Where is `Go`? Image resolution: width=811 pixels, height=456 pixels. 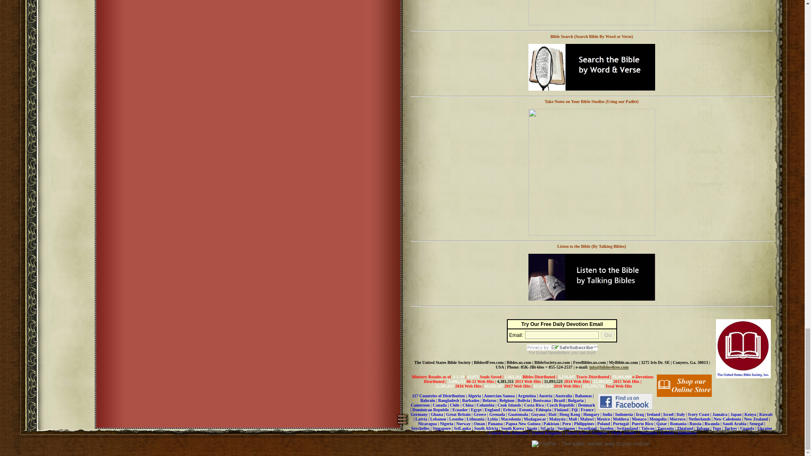 Go is located at coordinates (607, 335).